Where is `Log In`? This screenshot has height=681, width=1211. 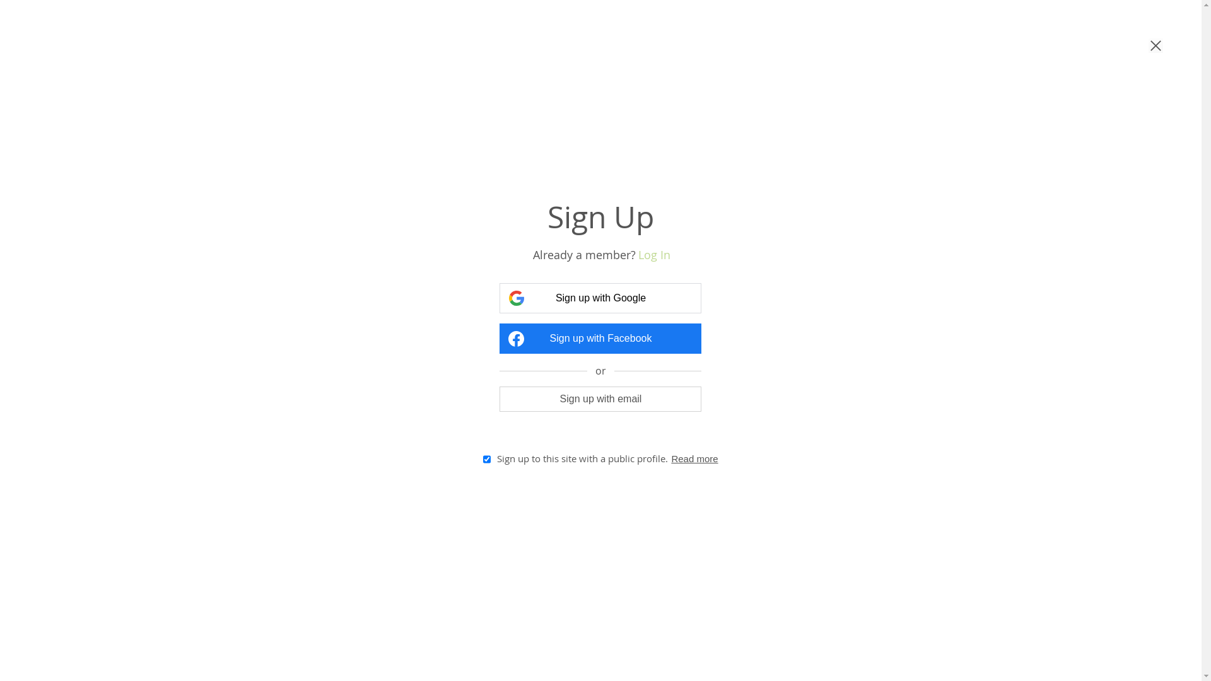 Log In is located at coordinates (655, 255).